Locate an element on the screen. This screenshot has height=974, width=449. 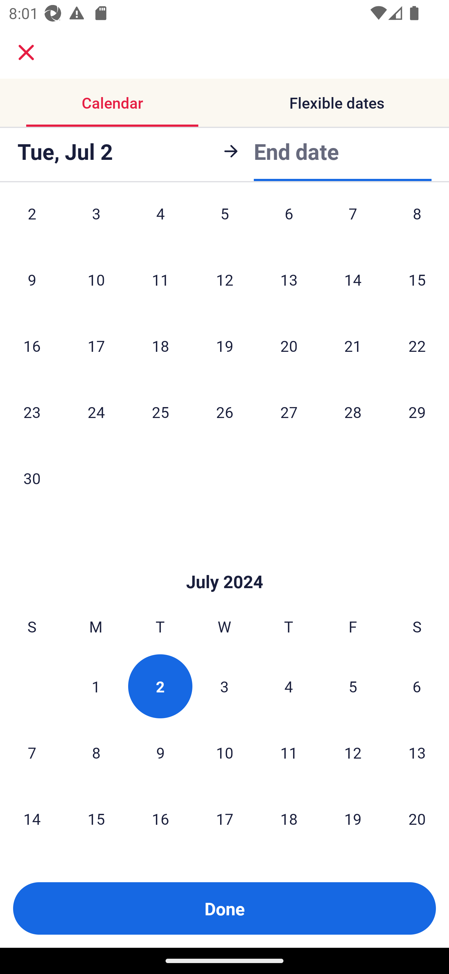
Skip to Done is located at coordinates (224, 563).